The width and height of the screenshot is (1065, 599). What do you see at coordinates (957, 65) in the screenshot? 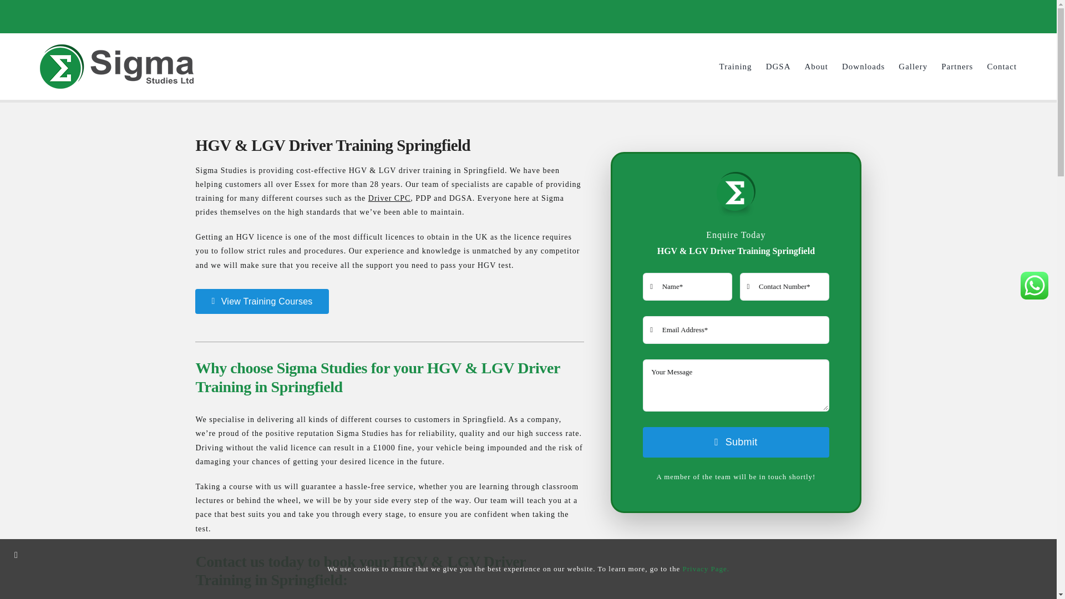
I see `Partners` at bounding box center [957, 65].